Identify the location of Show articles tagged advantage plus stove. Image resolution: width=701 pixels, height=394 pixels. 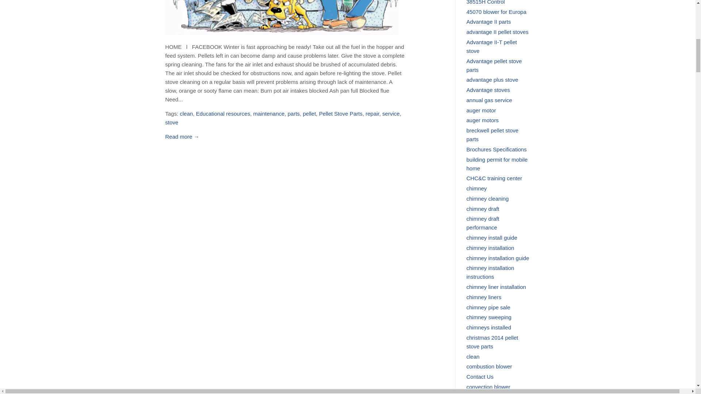
(493, 80).